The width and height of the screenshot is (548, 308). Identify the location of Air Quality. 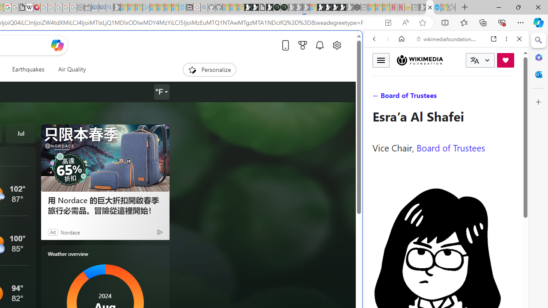
(71, 69).